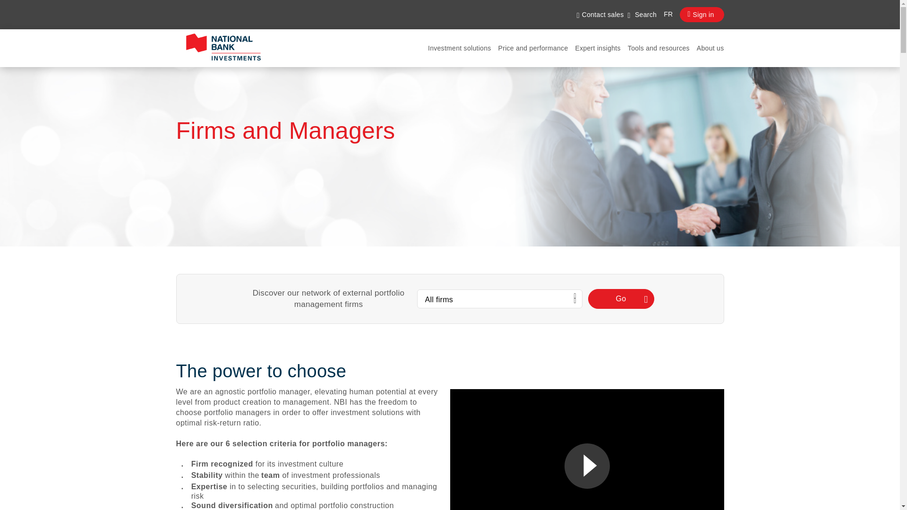 This screenshot has height=510, width=907. What do you see at coordinates (600, 15) in the screenshot?
I see `Contact sales` at bounding box center [600, 15].